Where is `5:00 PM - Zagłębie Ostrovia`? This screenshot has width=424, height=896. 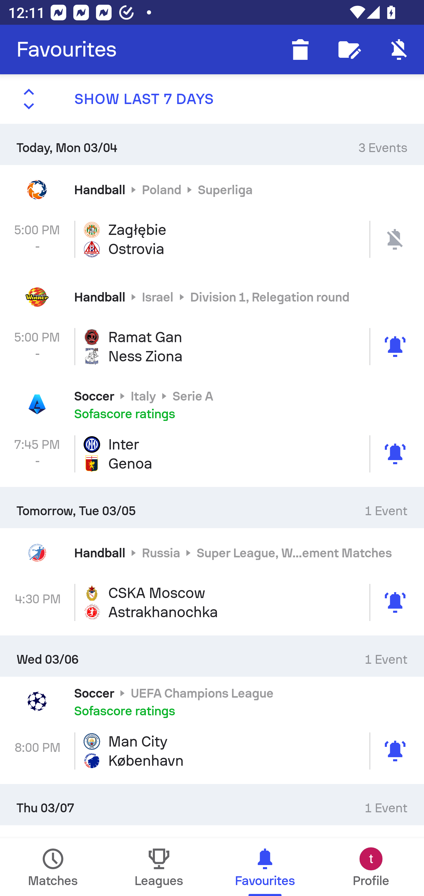 5:00 PM - Zagłębie Ostrovia is located at coordinates (212, 239).